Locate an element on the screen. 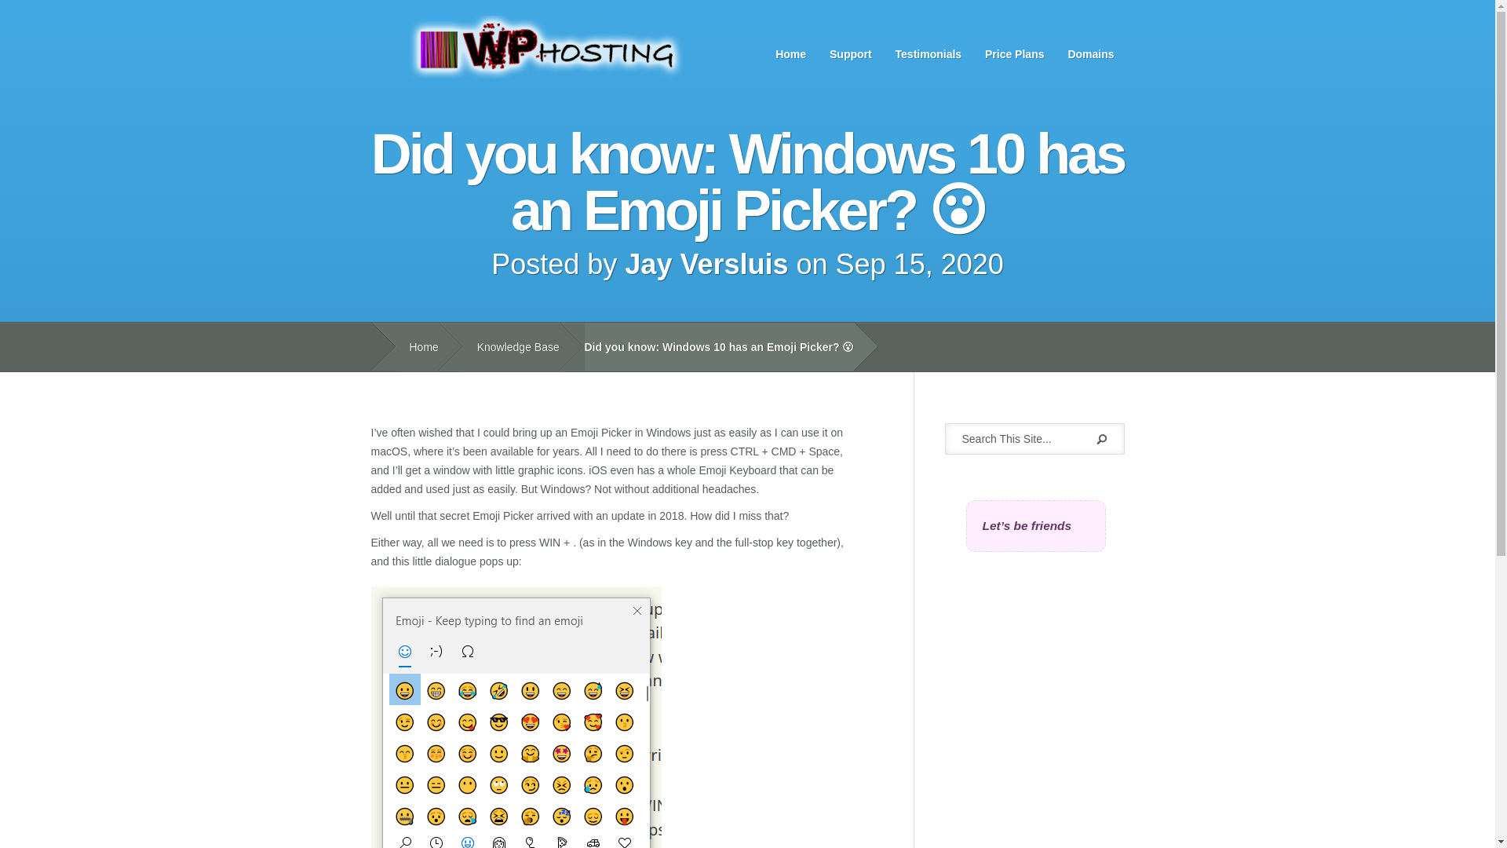 Image resolution: width=1507 pixels, height=848 pixels. Support is located at coordinates (851, 53).